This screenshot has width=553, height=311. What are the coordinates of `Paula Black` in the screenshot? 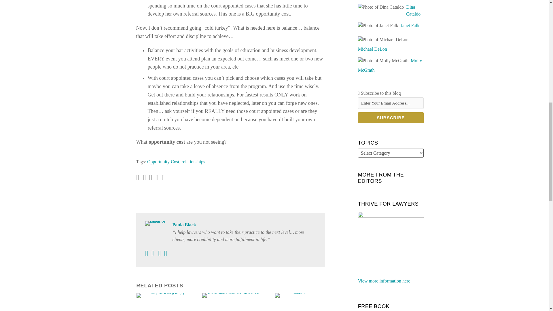 It's located at (230, 225).